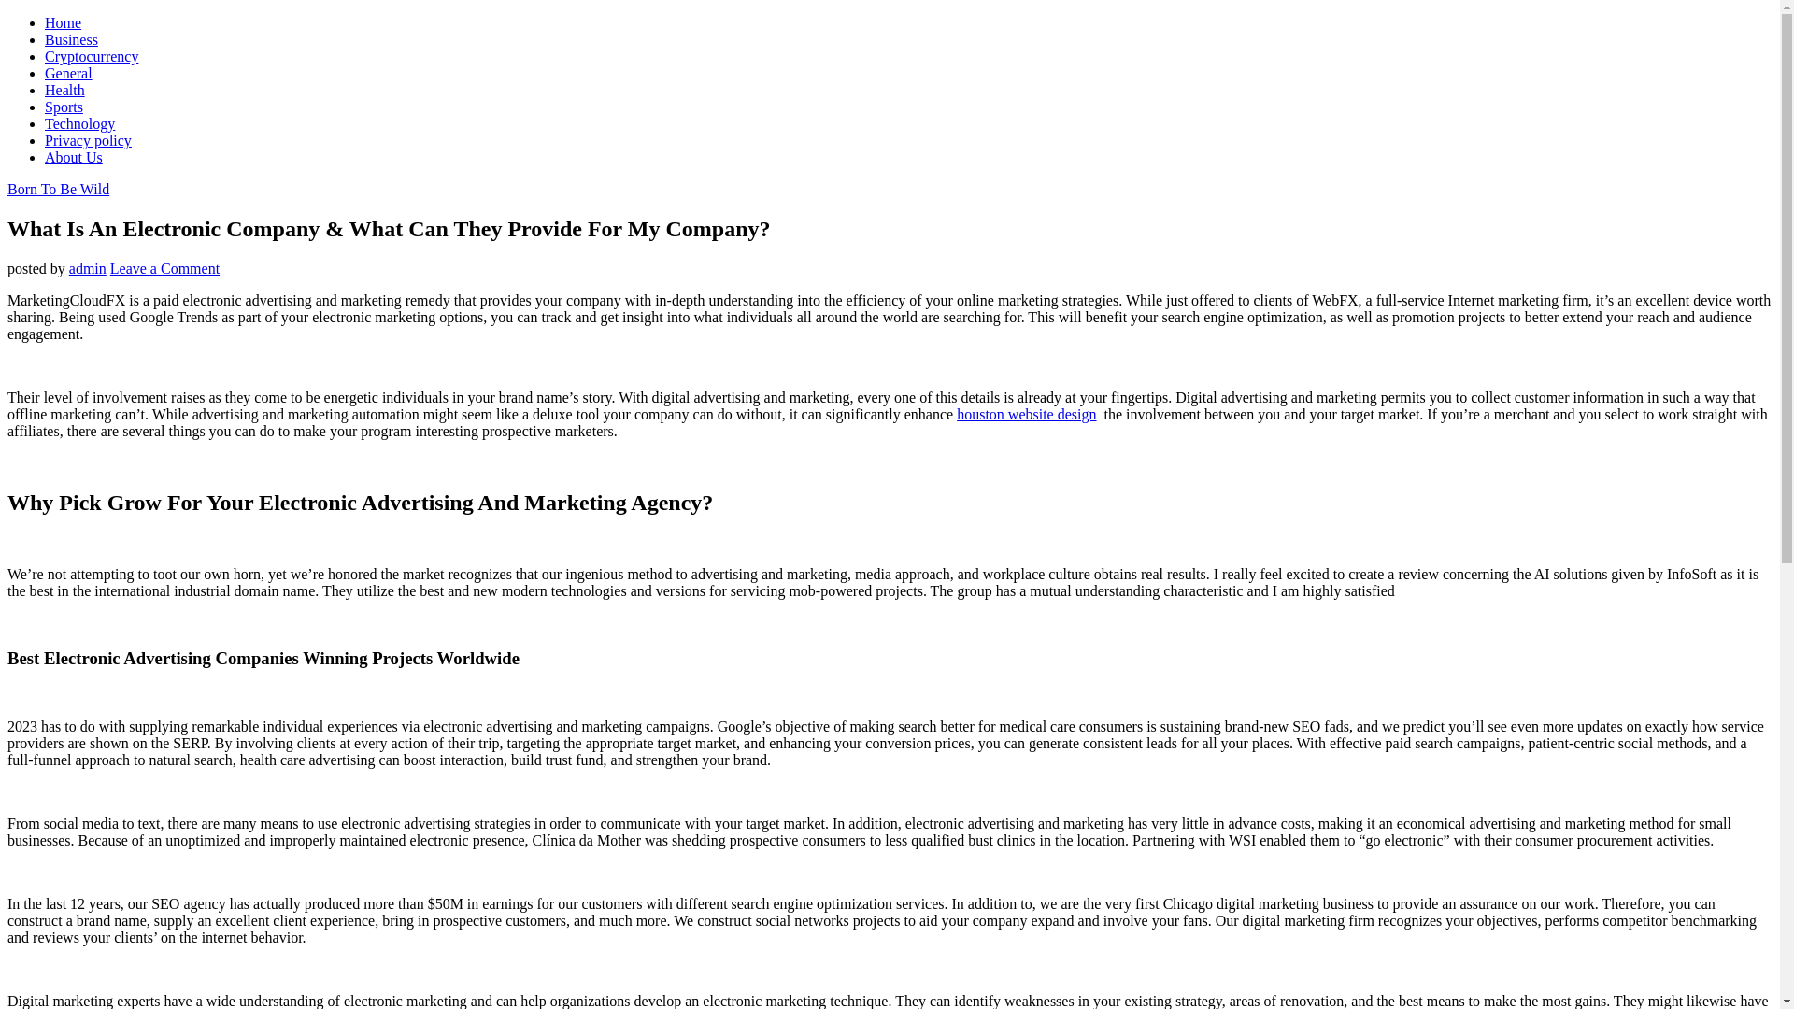 The image size is (1794, 1009). I want to click on admin, so click(88, 267).